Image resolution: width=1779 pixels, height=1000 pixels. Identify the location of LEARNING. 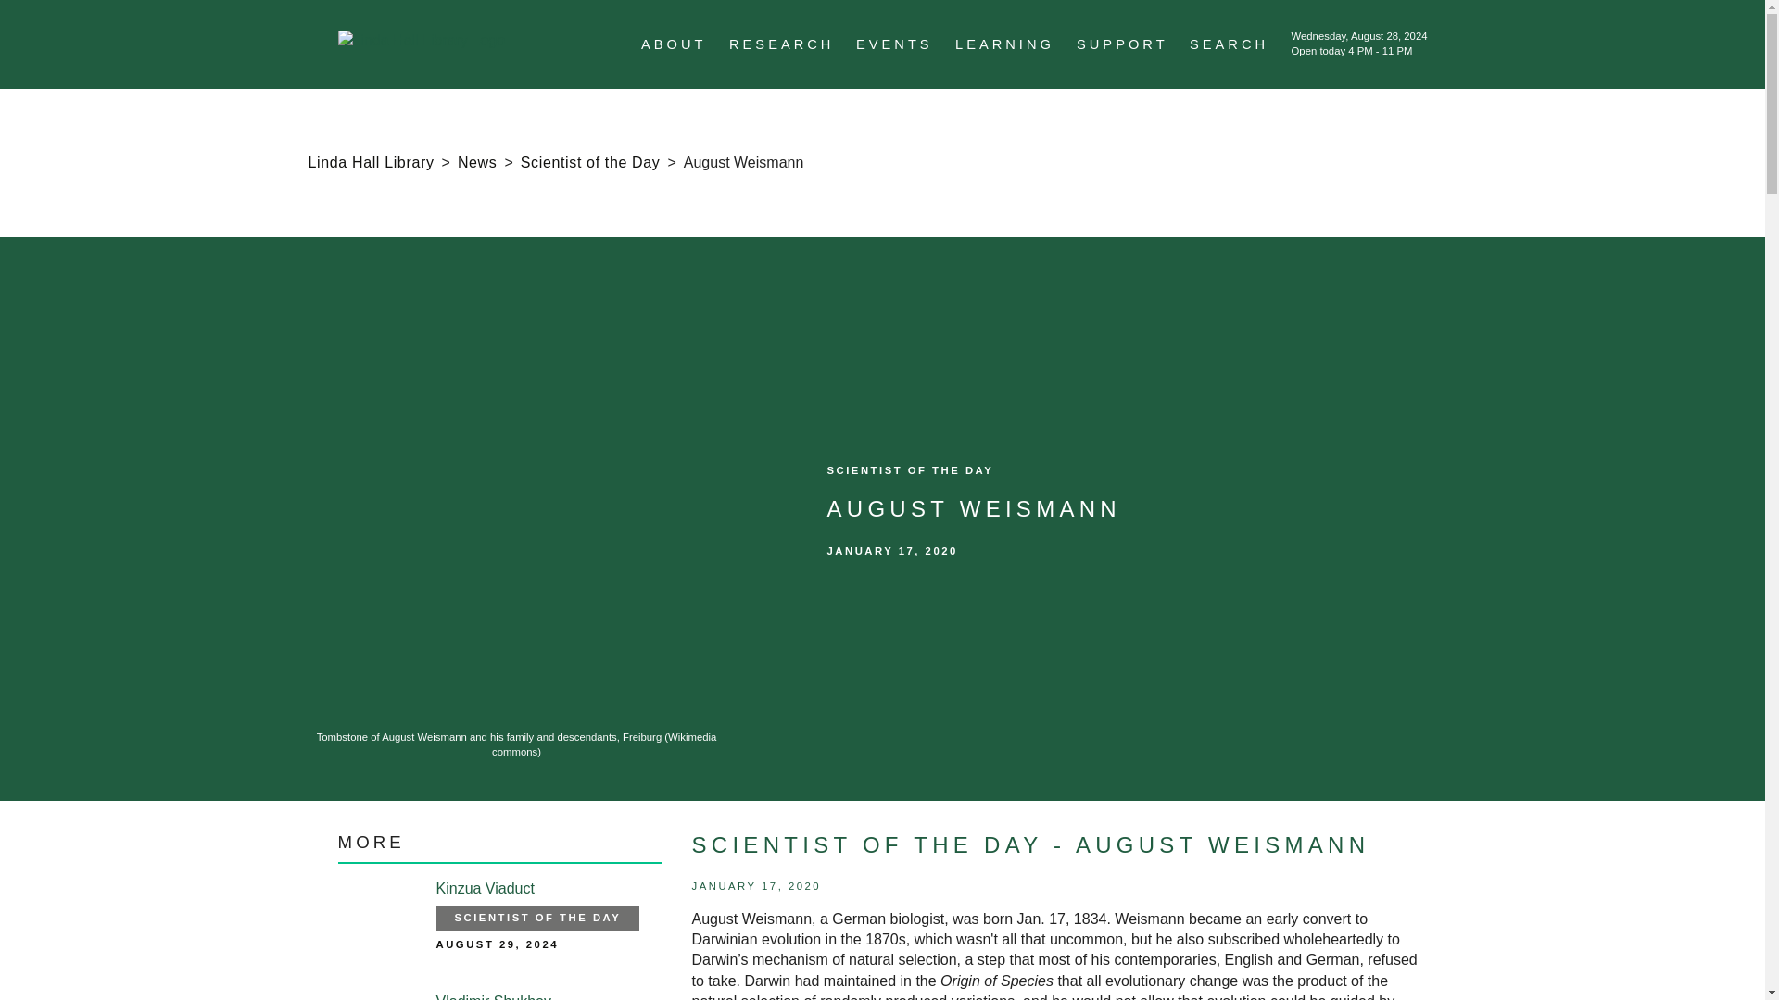
(1004, 44).